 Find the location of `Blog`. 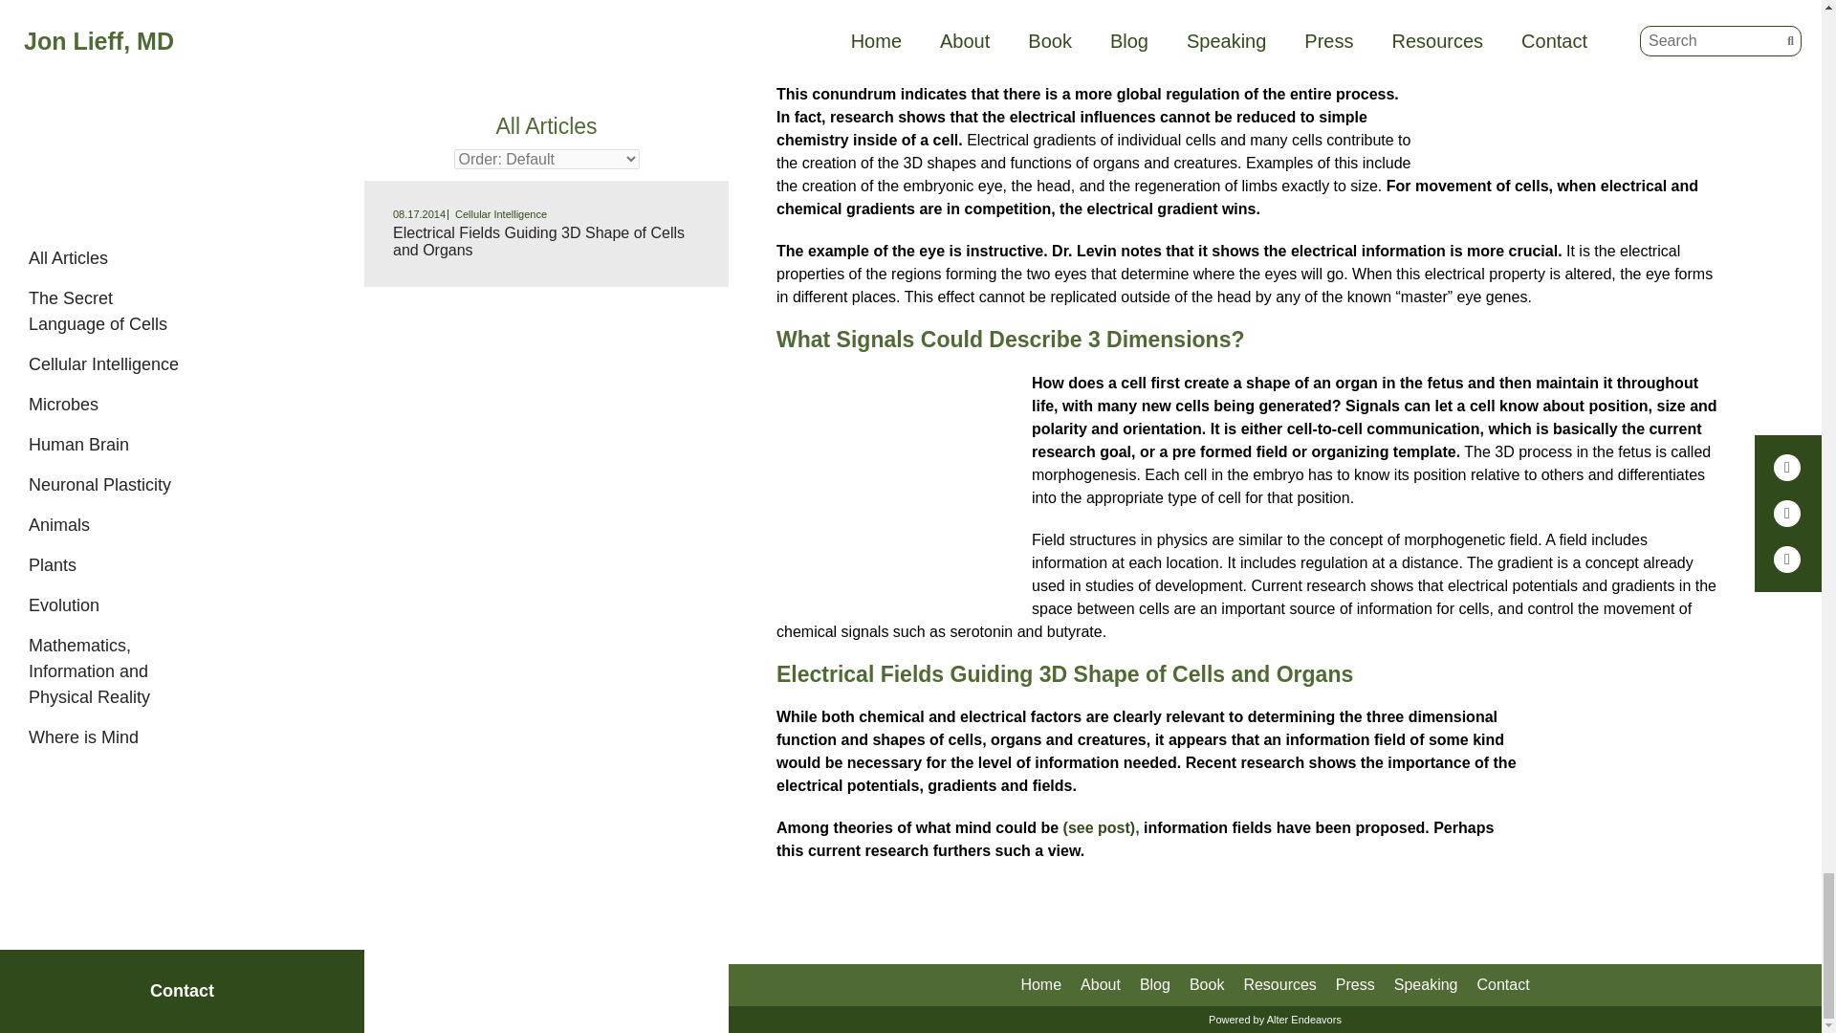

Blog is located at coordinates (1155, 985).